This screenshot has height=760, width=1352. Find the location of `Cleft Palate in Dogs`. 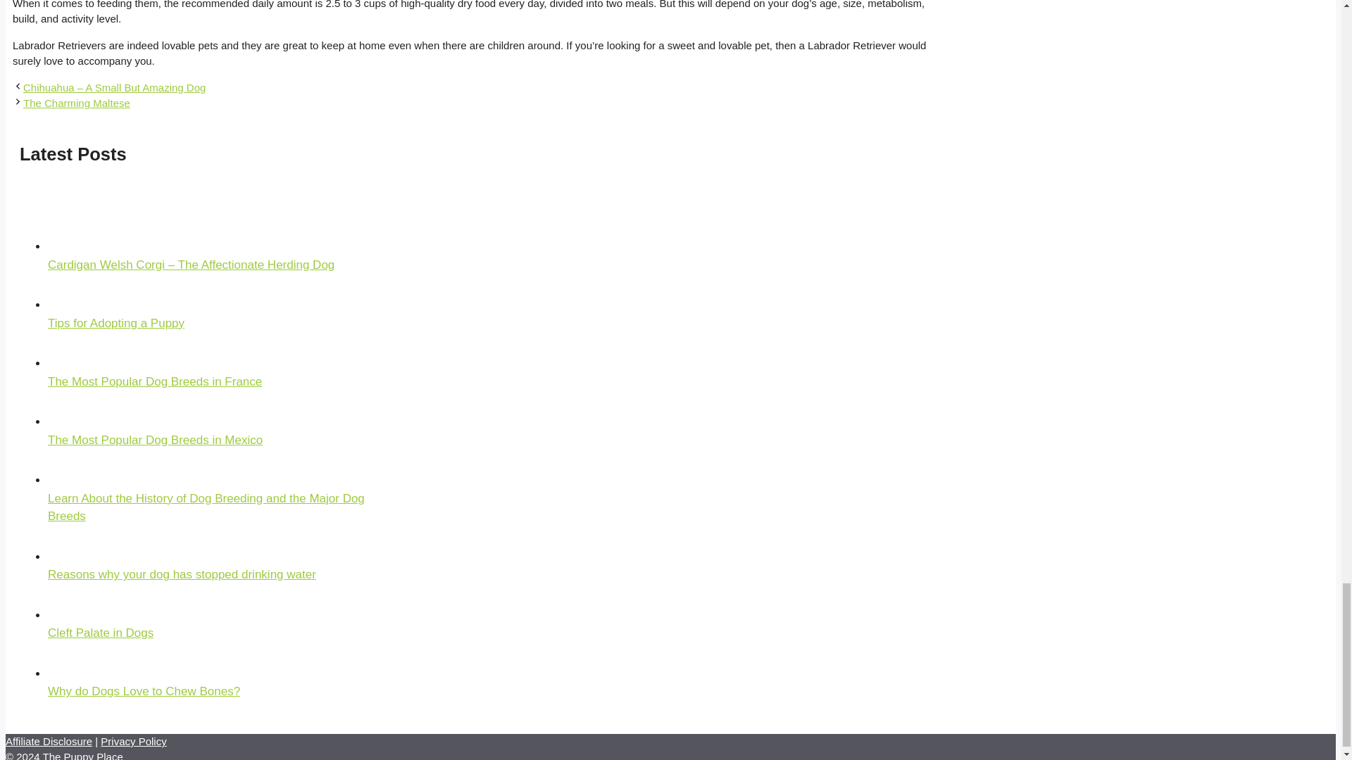

Cleft Palate in Dogs is located at coordinates (100, 633).